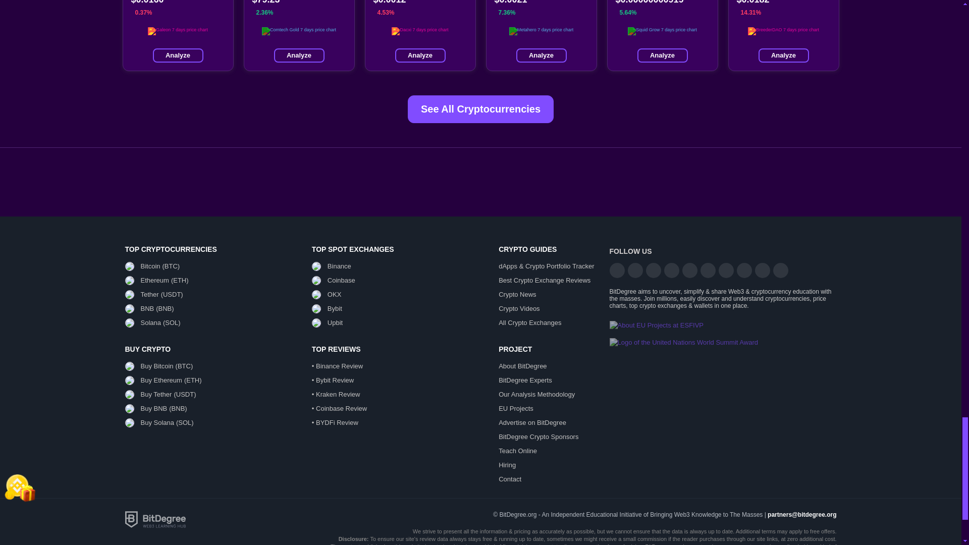  What do you see at coordinates (541, 31) in the screenshot?
I see `Metahero 7 days price chart` at bounding box center [541, 31].